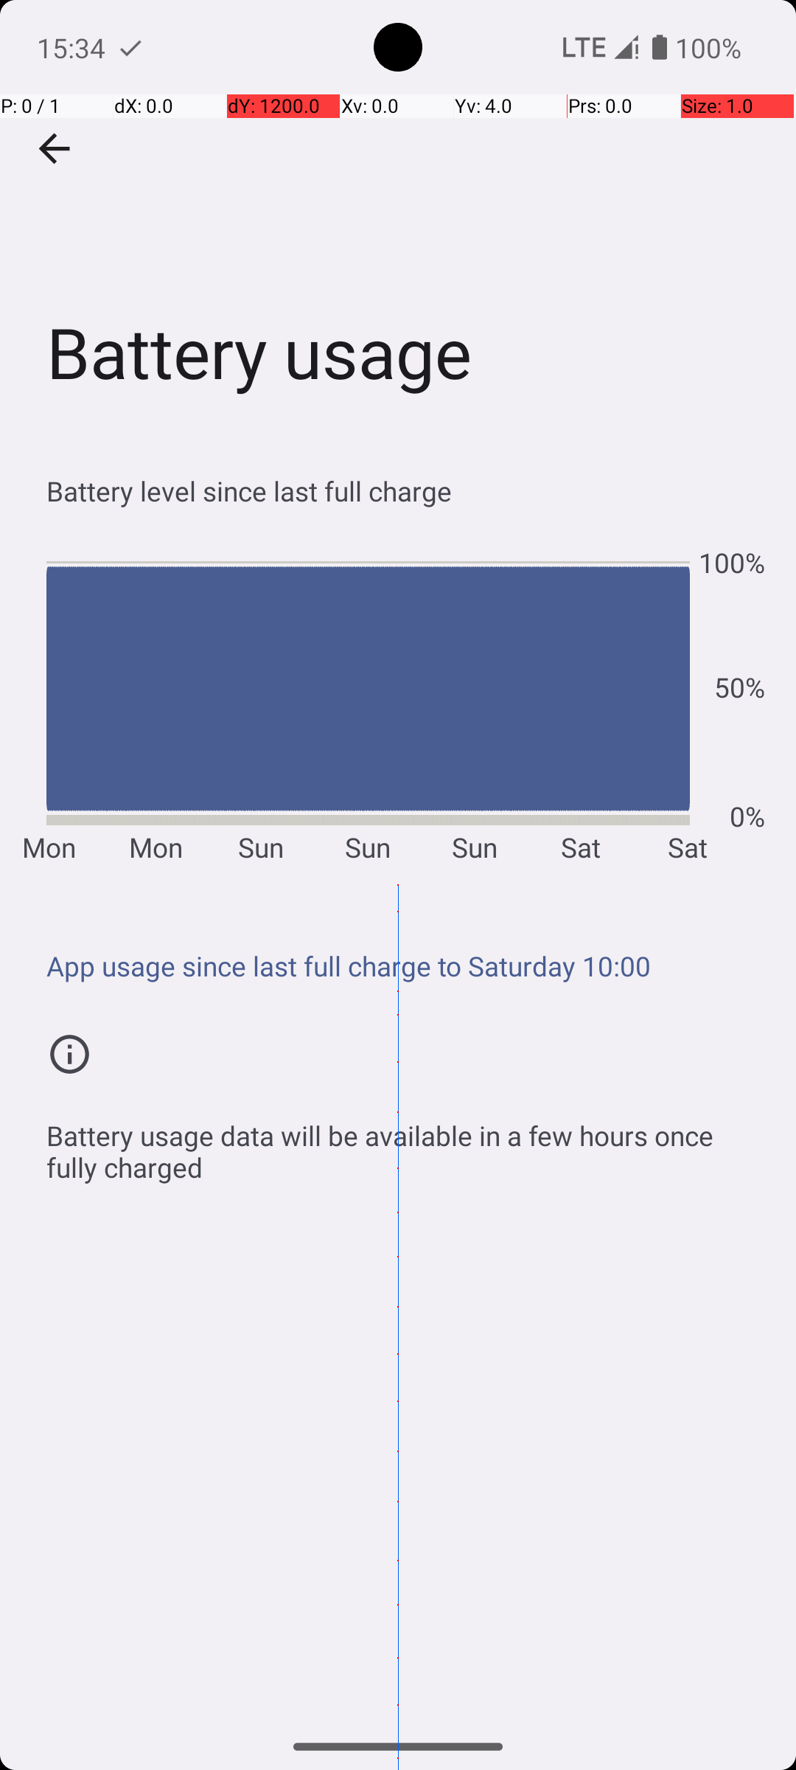 The image size is (796, 1770). Describe the element at coordinates (405, 966) in the screenshot. I see `App usage since last full charge to Saturday 10:00` at that location.